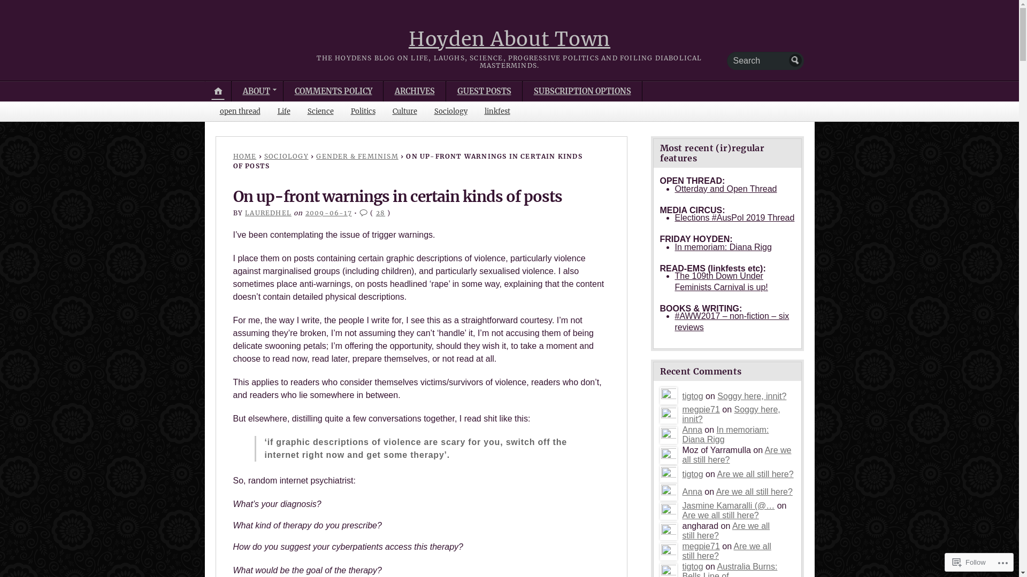 This screenshot has height=577, width=1027. What do you see at coordinates (737, 455) in the screenshot?
I see `Are we all still here?` at bounding box center [737, 455].